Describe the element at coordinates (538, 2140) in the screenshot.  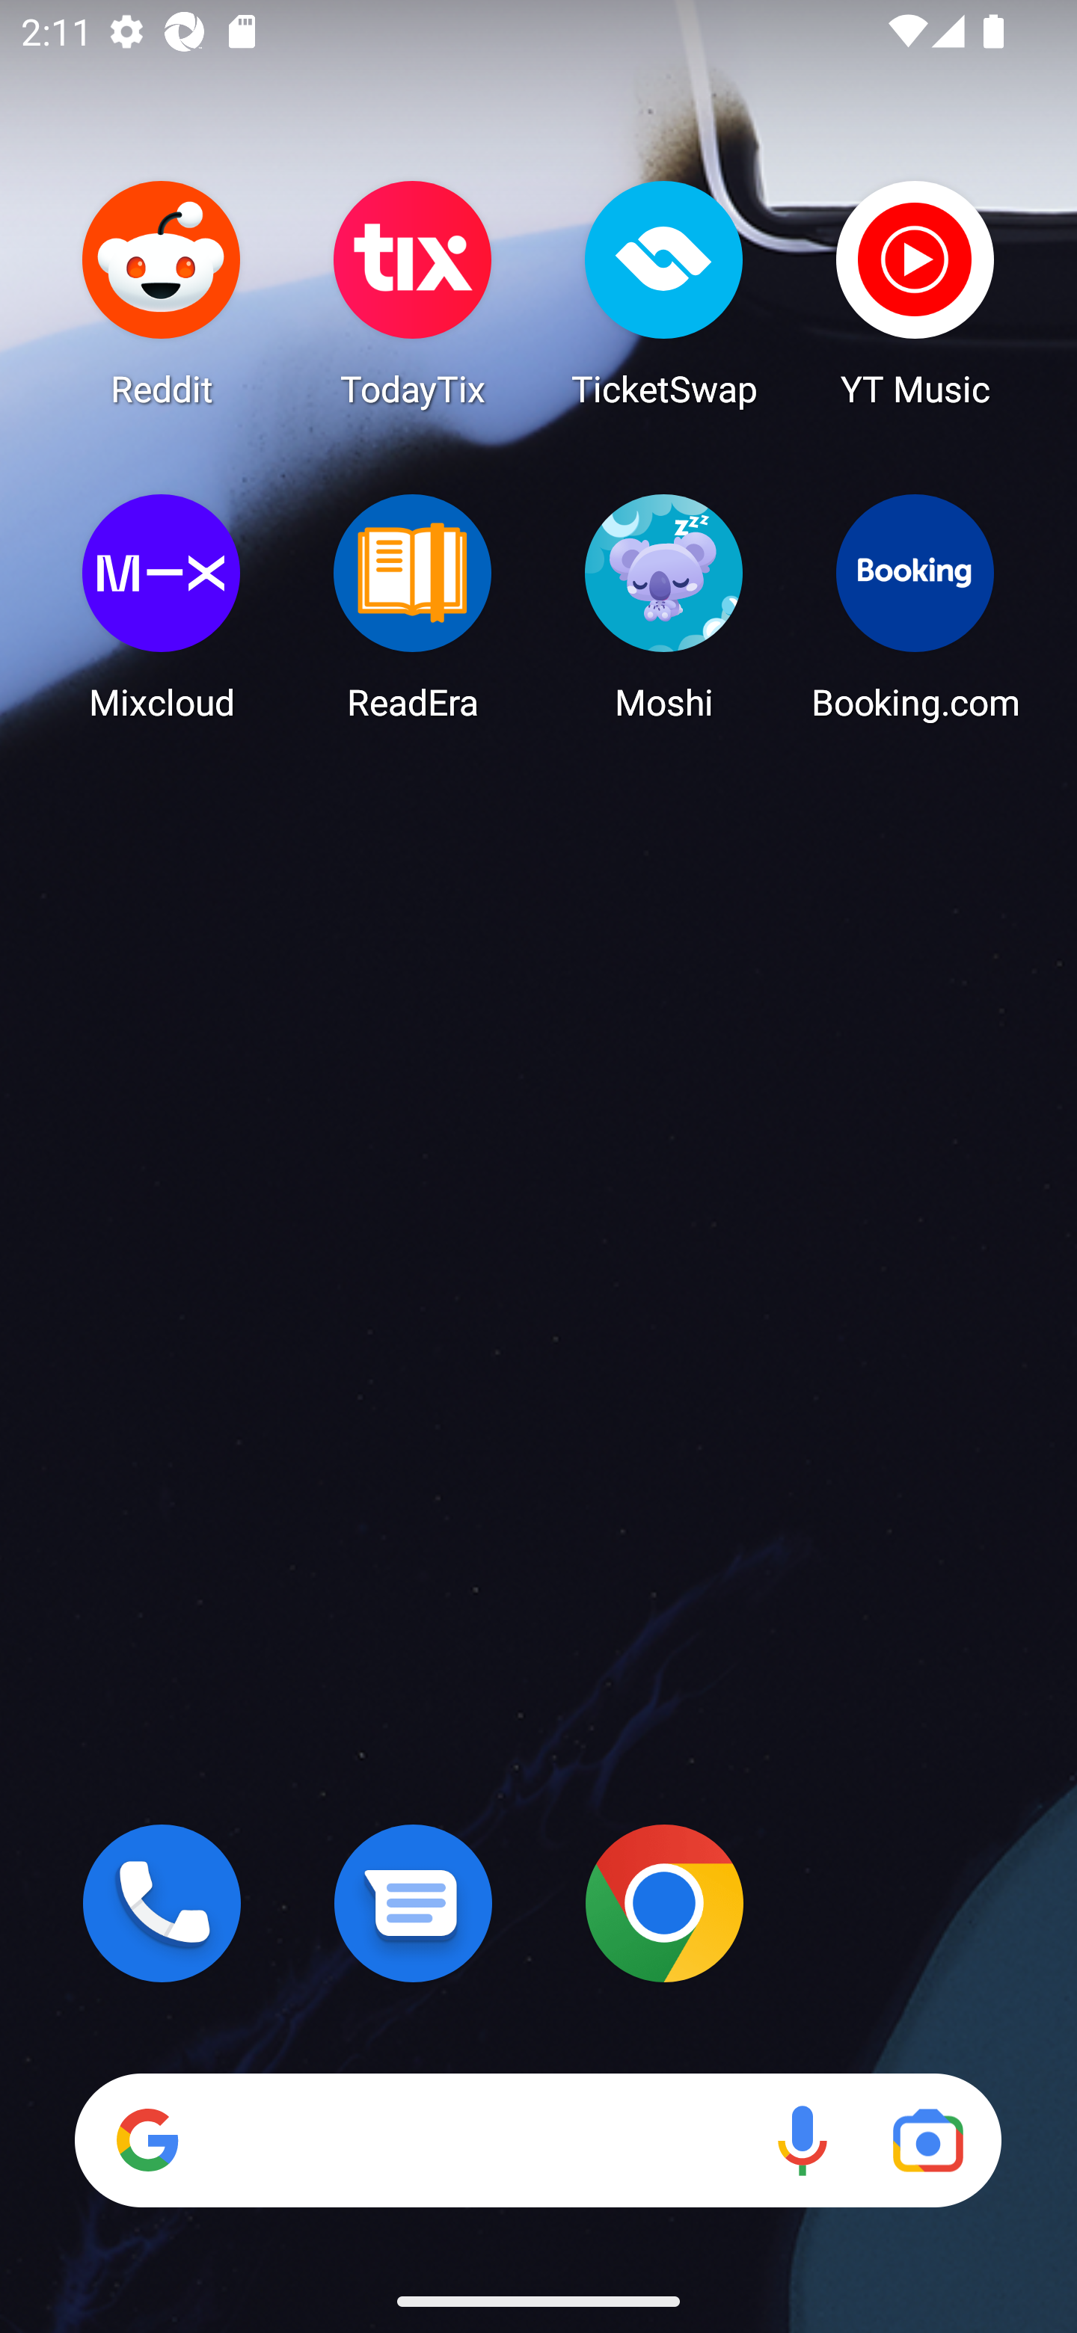
I see `Search Voice search Google Lens` at that location.